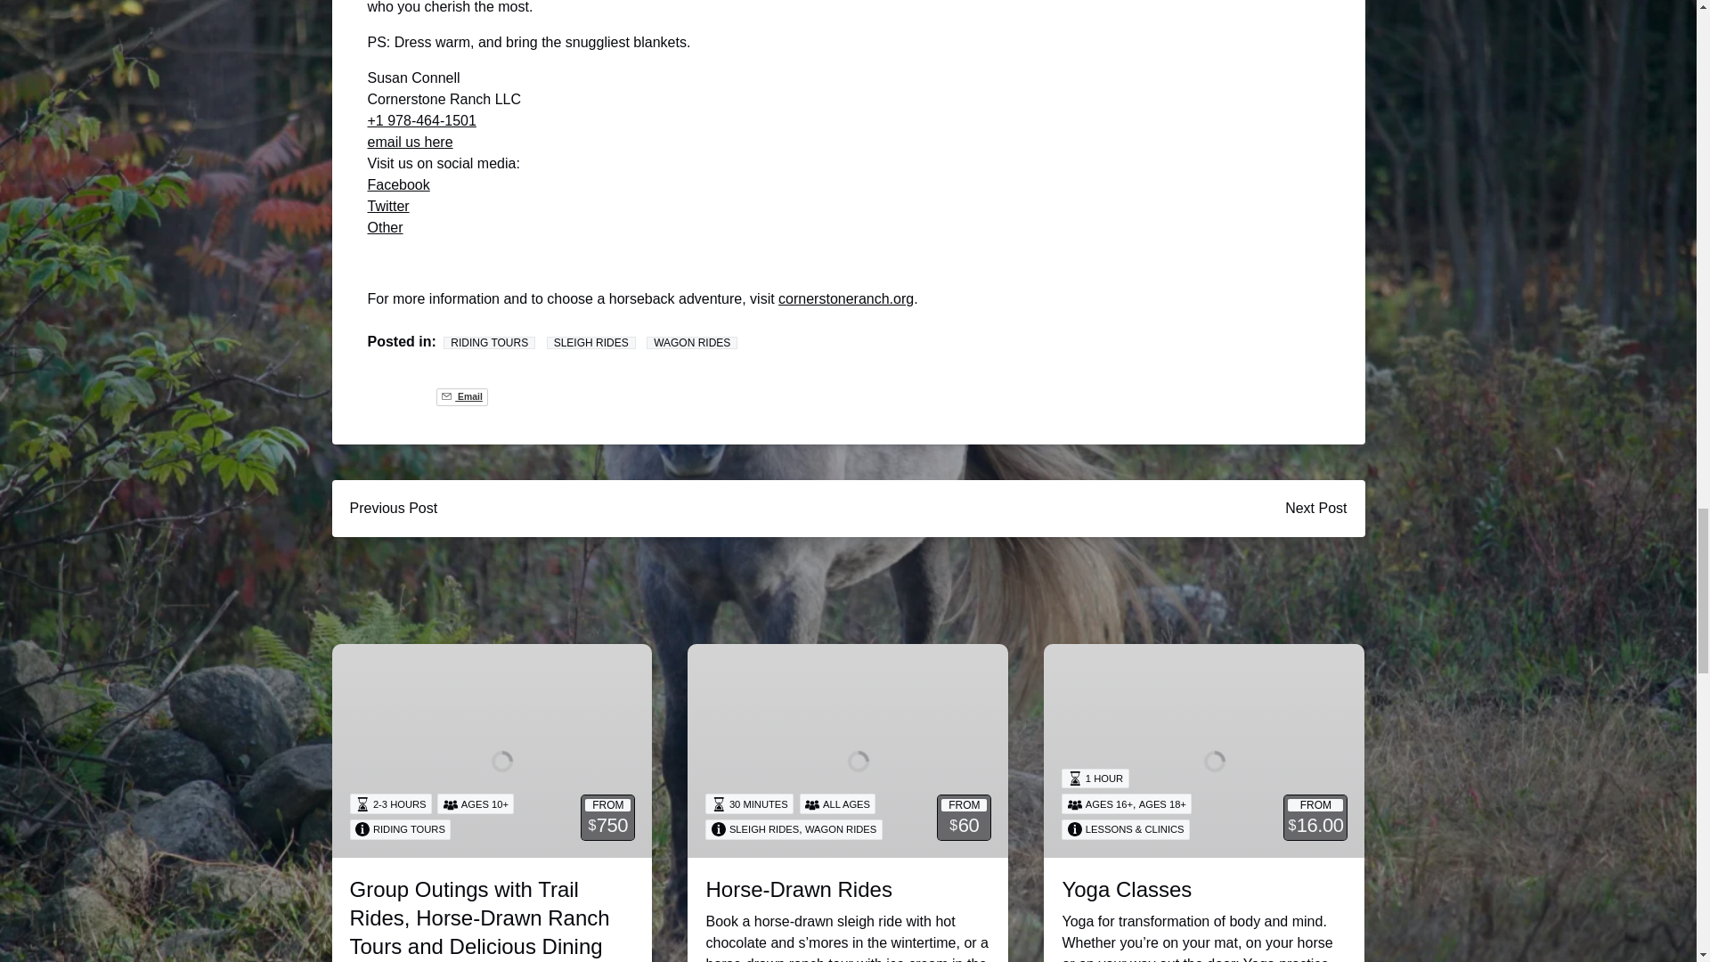 The height and width of the screenshot is (962, 1710). I want to click on Twitter, so click(387, 205).